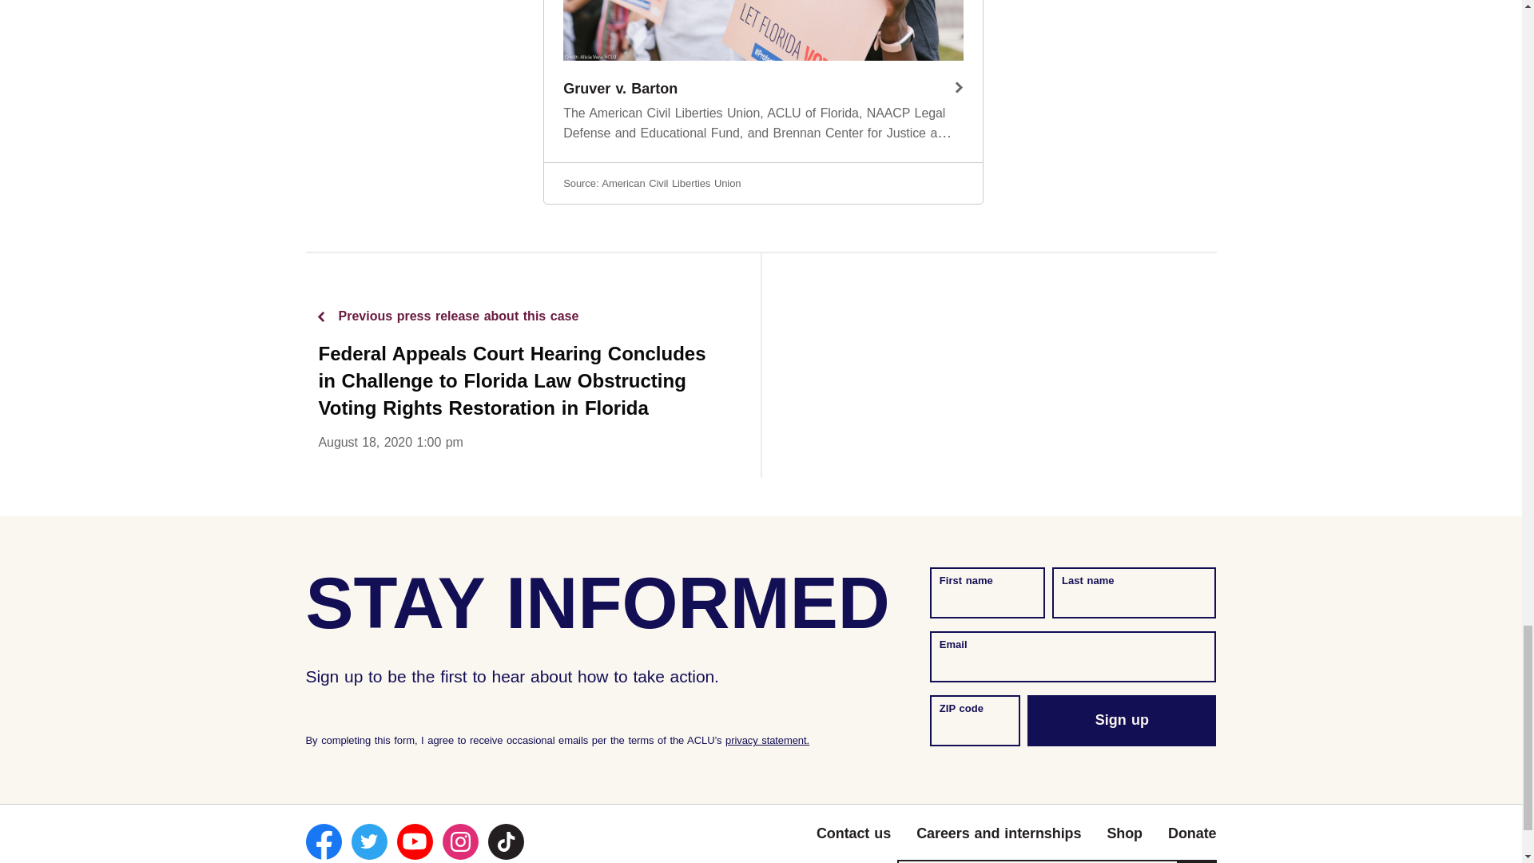 The height and width of the screenshot is (863, 1534). What do you see at coordinates (1197, 861) in the screenshot?
I see `search` at bounding box center [1197, 861].